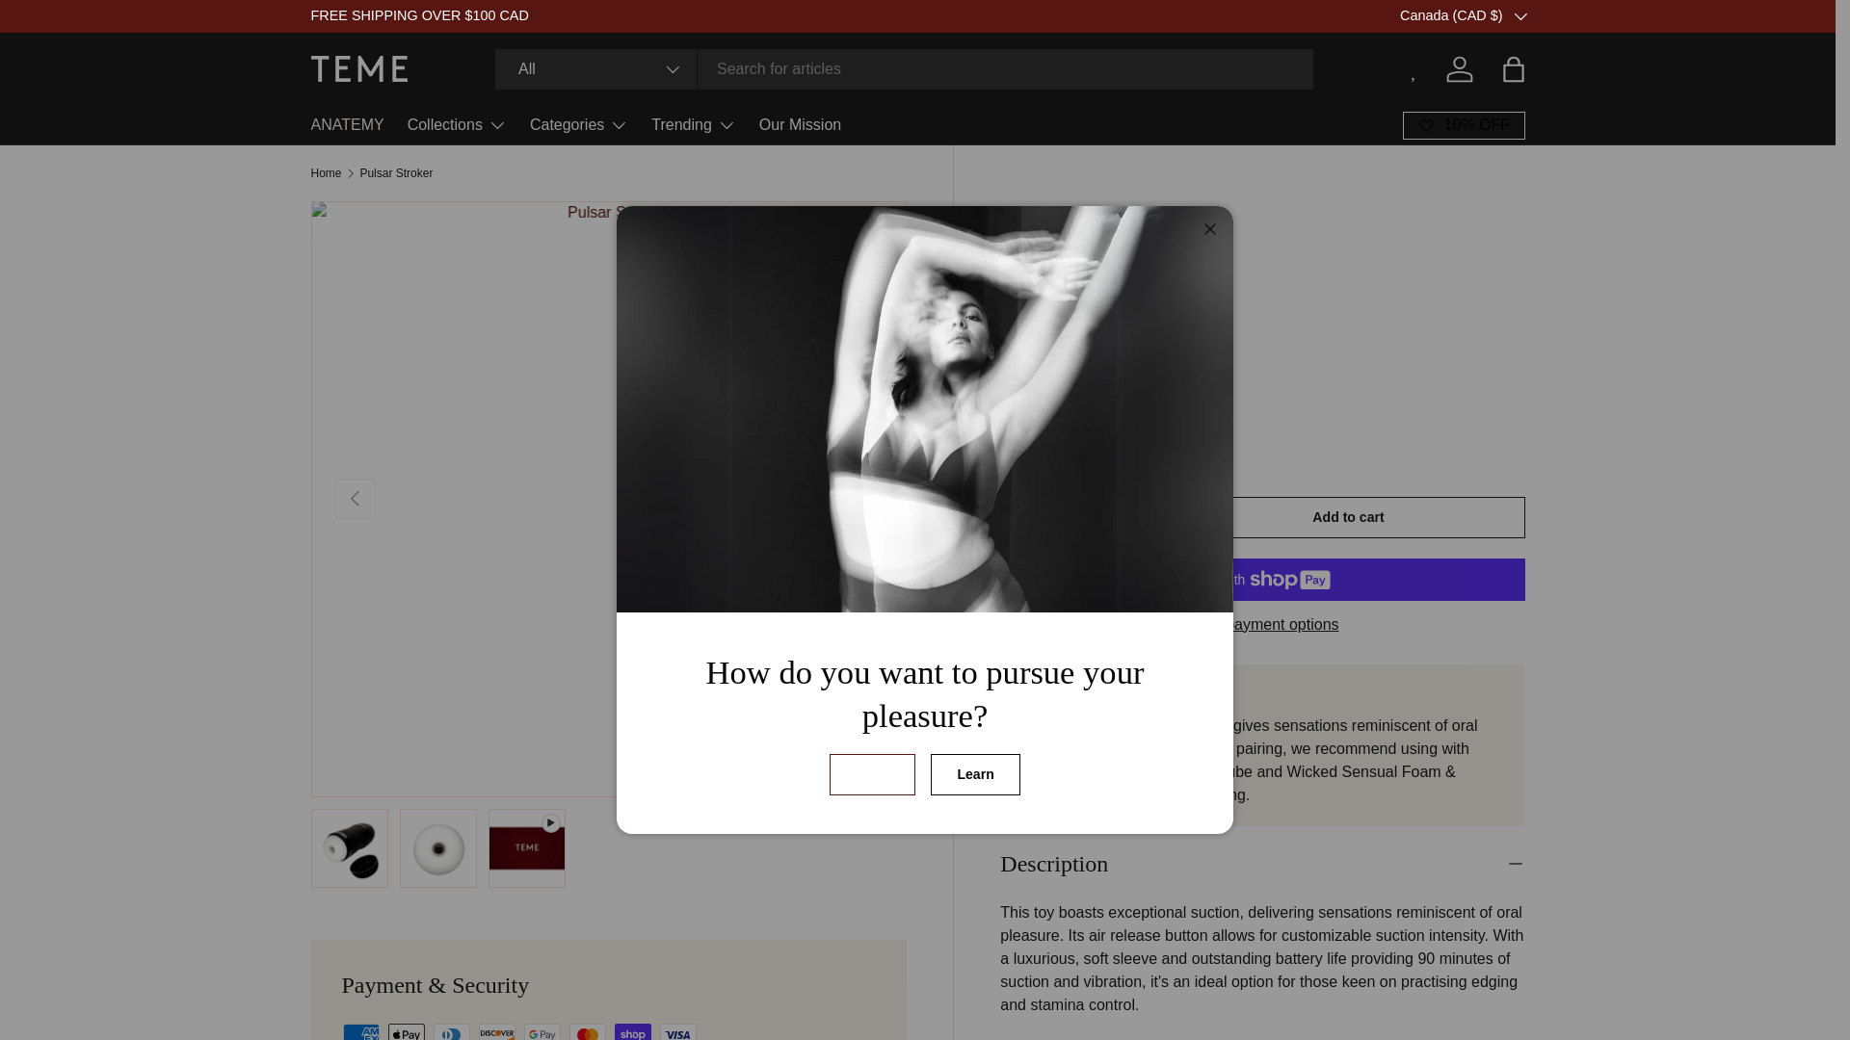 The image size is (1850, 1040). Describe the element at coordinates (347, 125) in the screenshot. I see `ANATEMY` at that location.